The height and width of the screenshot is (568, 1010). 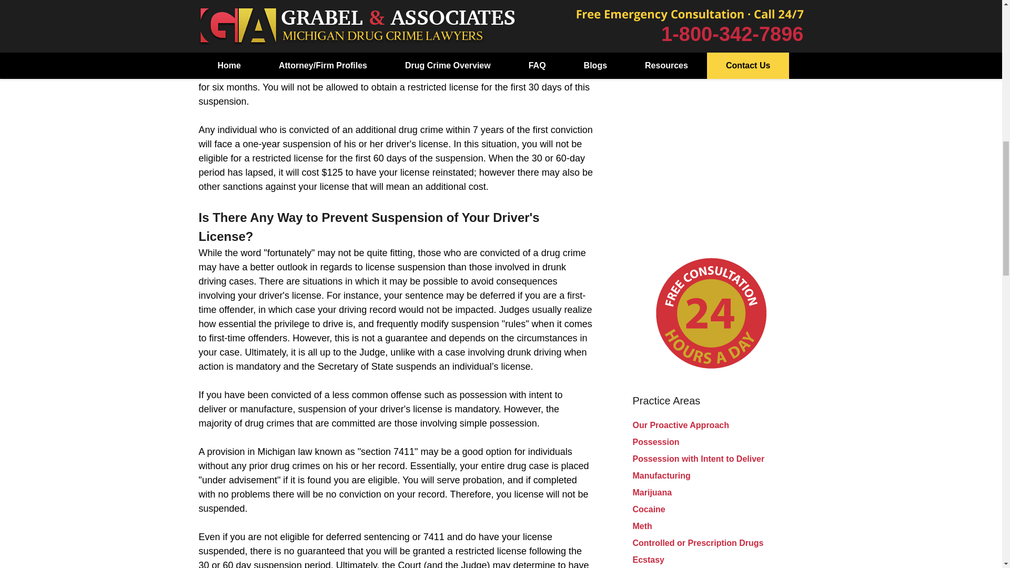 I want to click on Meth, so click(x=642, y=526).